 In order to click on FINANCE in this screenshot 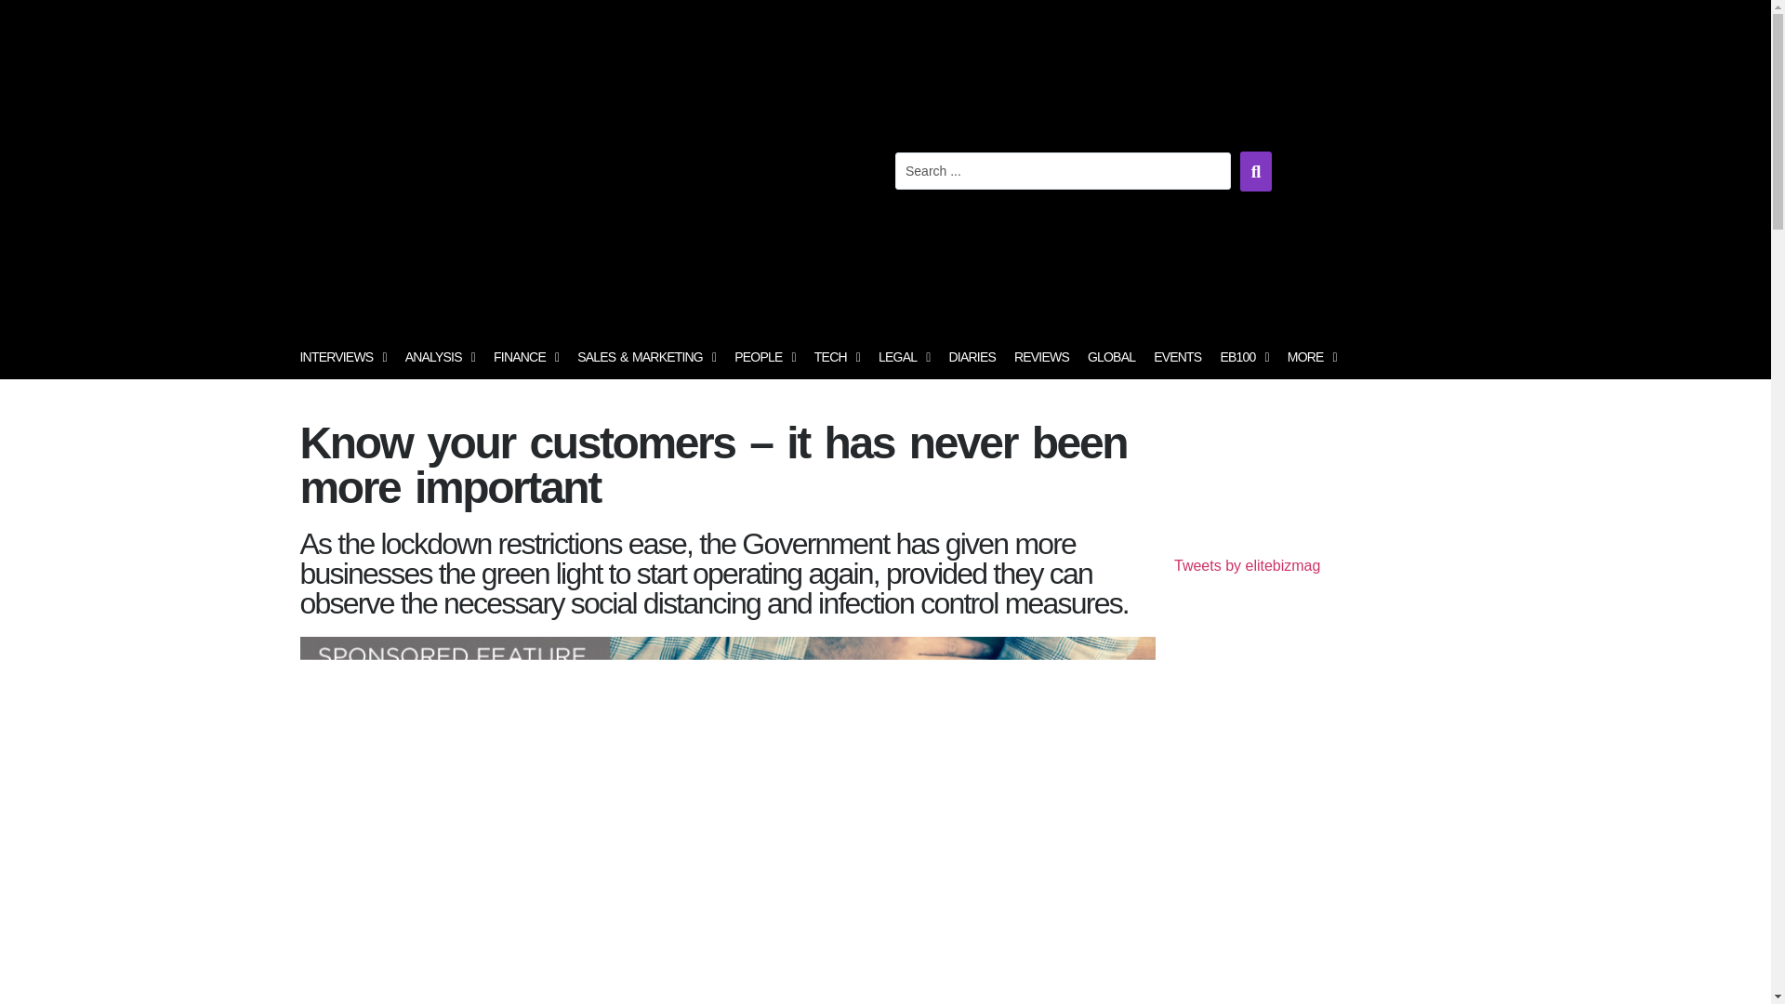, I will do `click(525, 357)`.